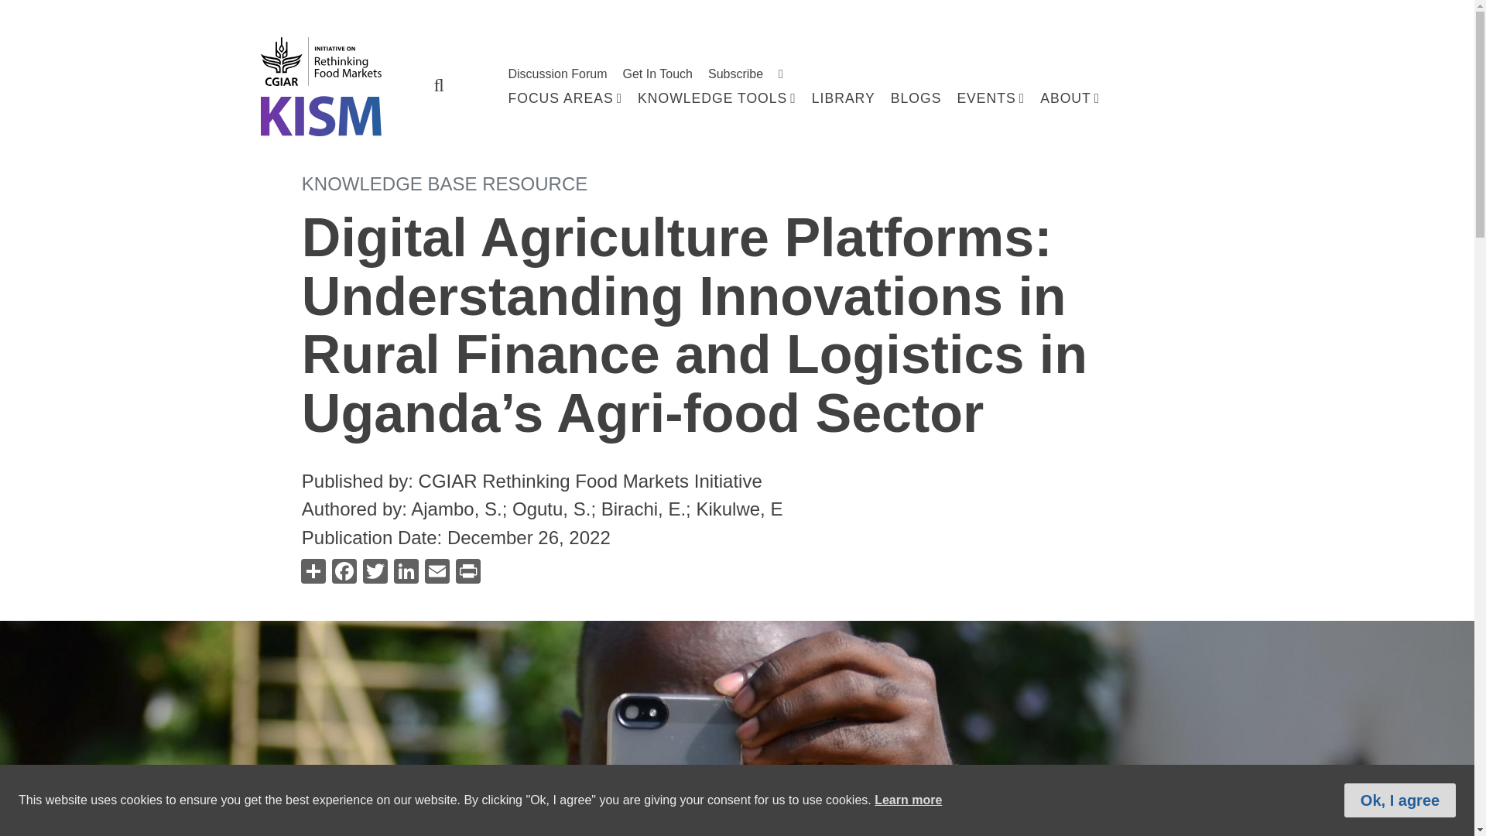  I want to click on FOCUS AREAS, so click(565, 98).